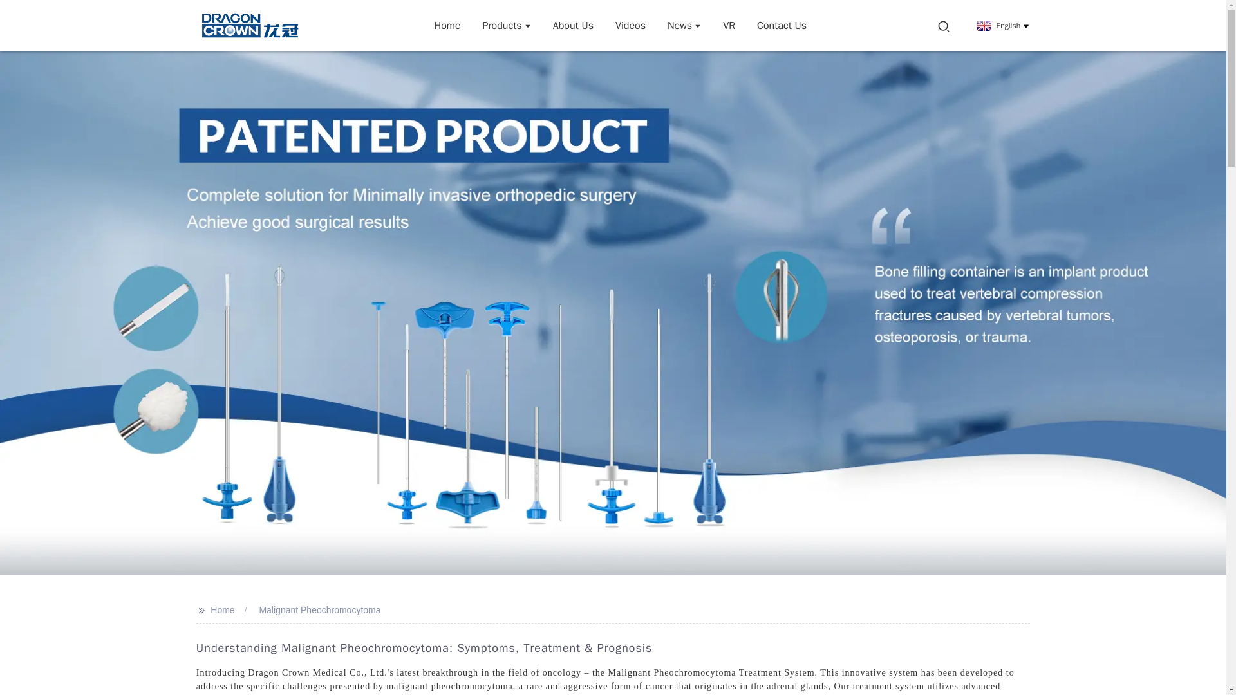 This screenshot has width=1236, height=695. I want to click on News, so click(684, 26).